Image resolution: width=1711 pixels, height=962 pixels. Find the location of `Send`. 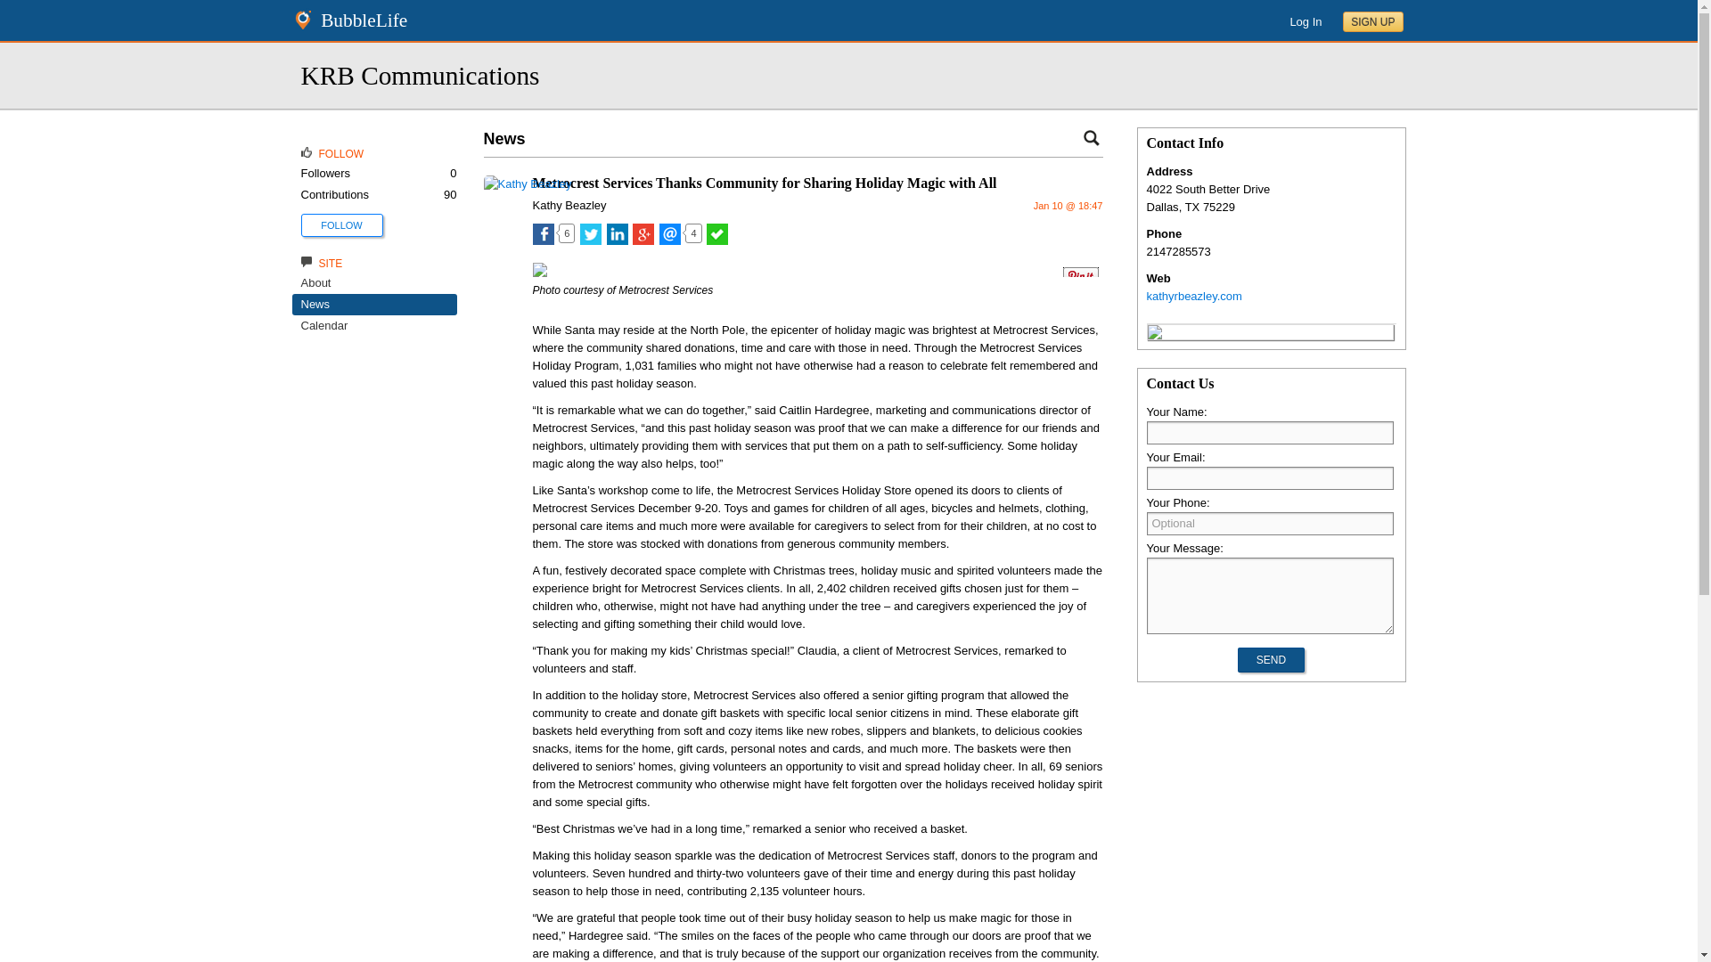

Send is located at coordinates (1271, 659).